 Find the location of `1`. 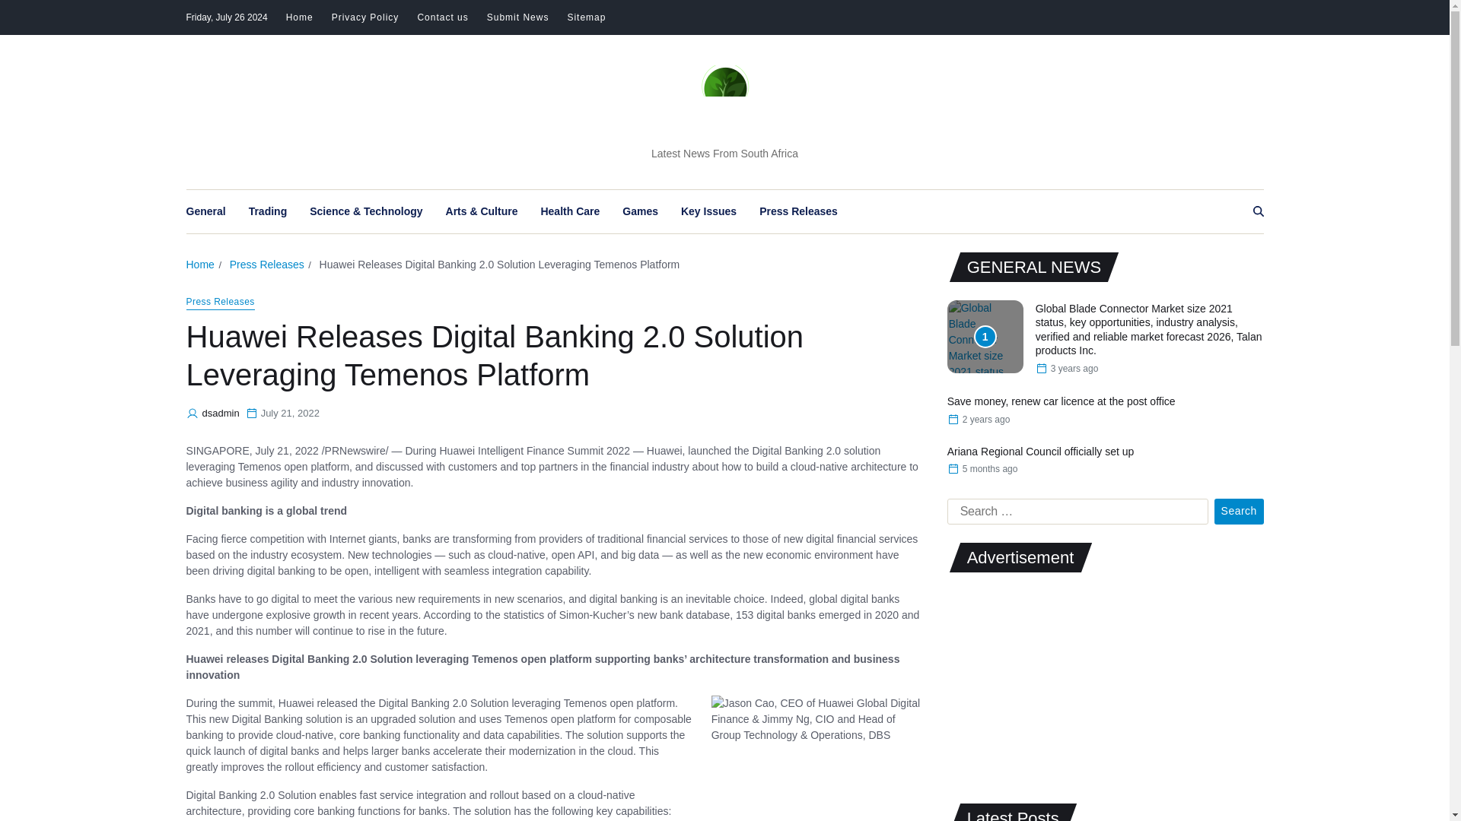

1 is located at coordinates (985, 337).